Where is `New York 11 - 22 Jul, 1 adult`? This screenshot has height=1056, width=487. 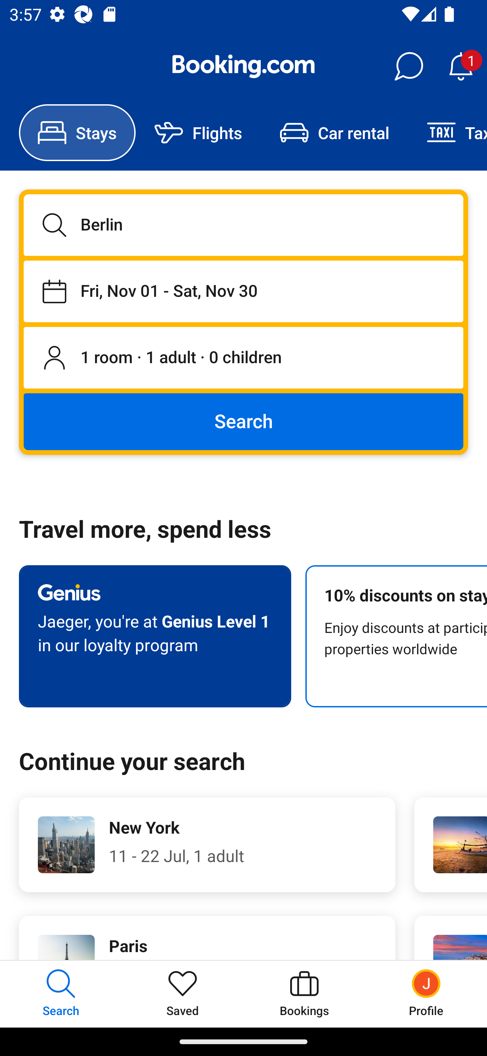
New York 11 - 22 Jul, 1 adult is located at coordinates (207, 845).